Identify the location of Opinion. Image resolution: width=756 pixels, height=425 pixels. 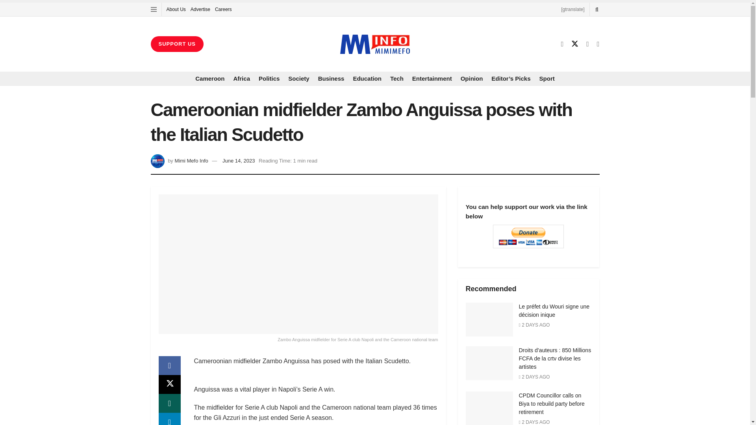
(472, 79).